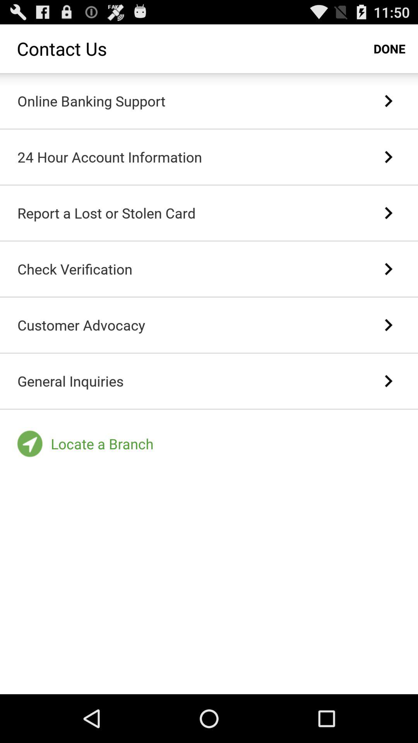 The width and height of the screenshot is (418, 743). Describe the element at coordinates (388, 101) in the screenshot. I see `turn on the item to the right of online banking support item` at that location.